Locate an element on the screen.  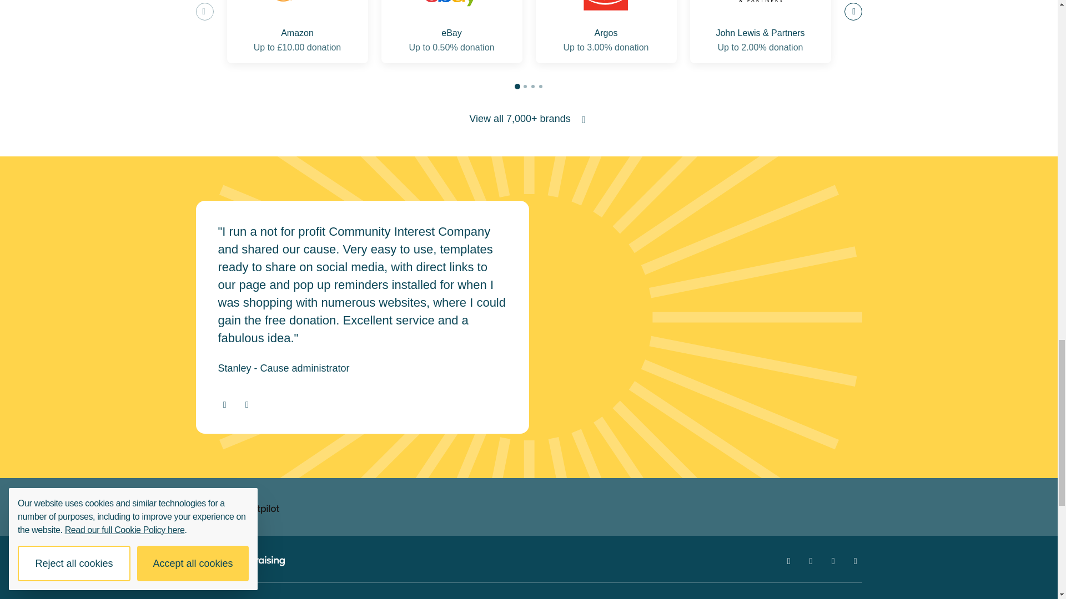
eBay is located at coordinates (452, 7).